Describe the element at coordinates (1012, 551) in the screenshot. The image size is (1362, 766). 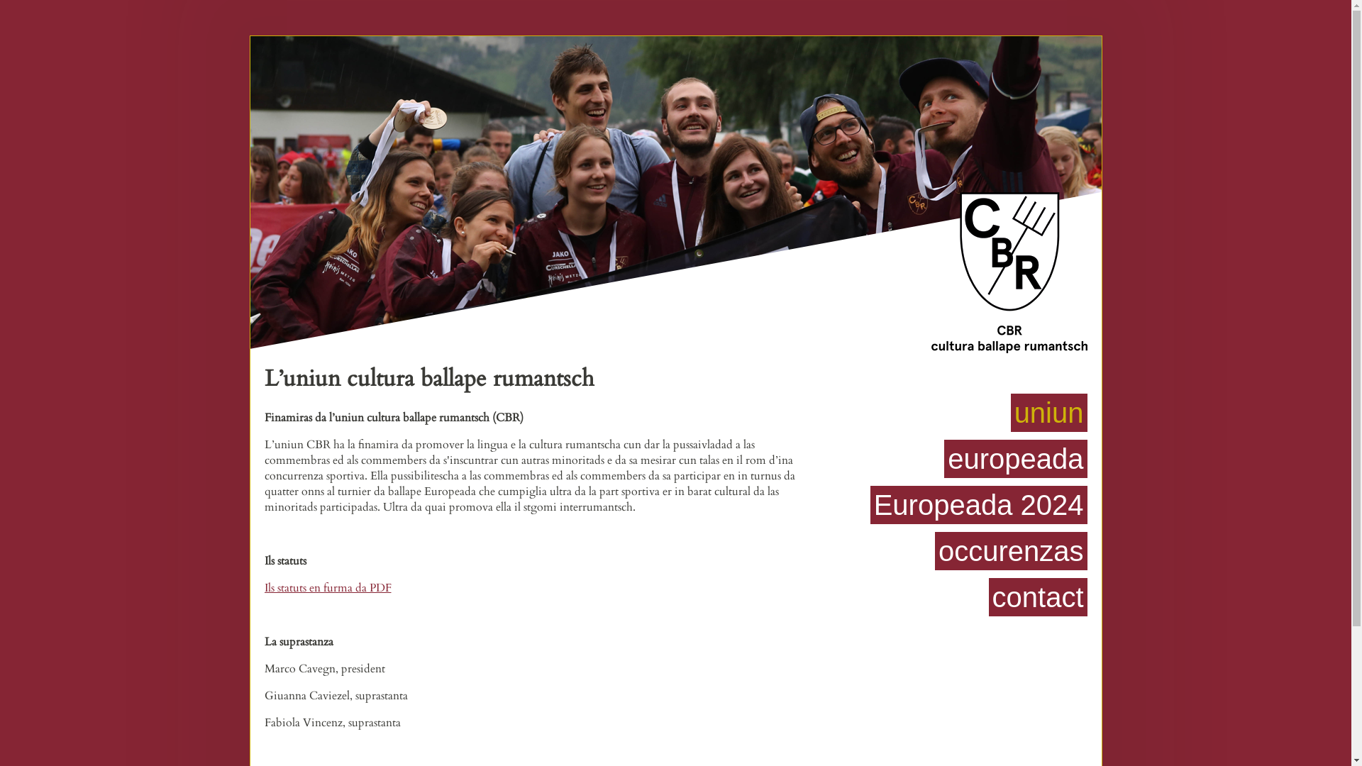
I see `occurenzas` at that location.